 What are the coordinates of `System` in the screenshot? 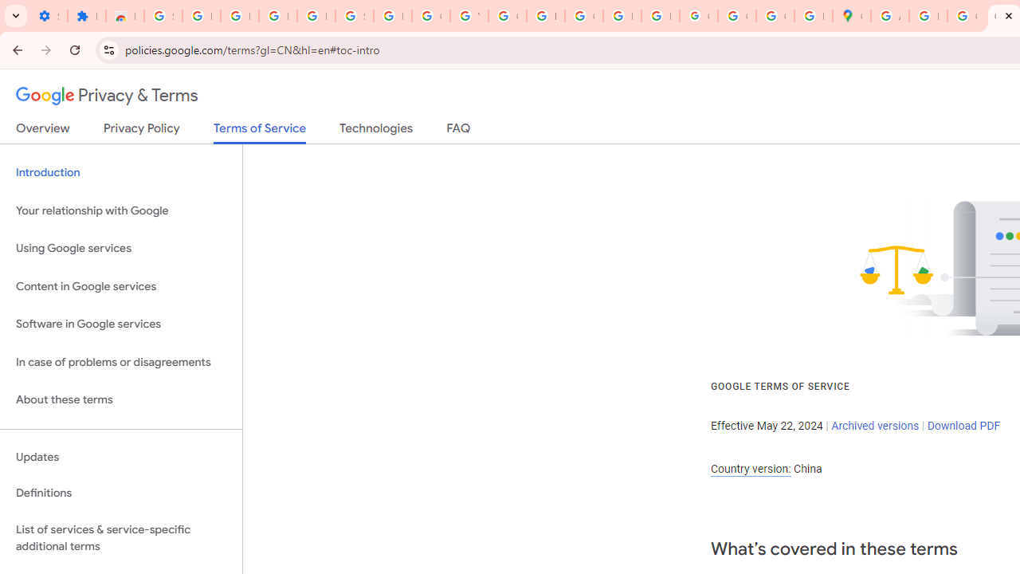 It's located at (8, 9).